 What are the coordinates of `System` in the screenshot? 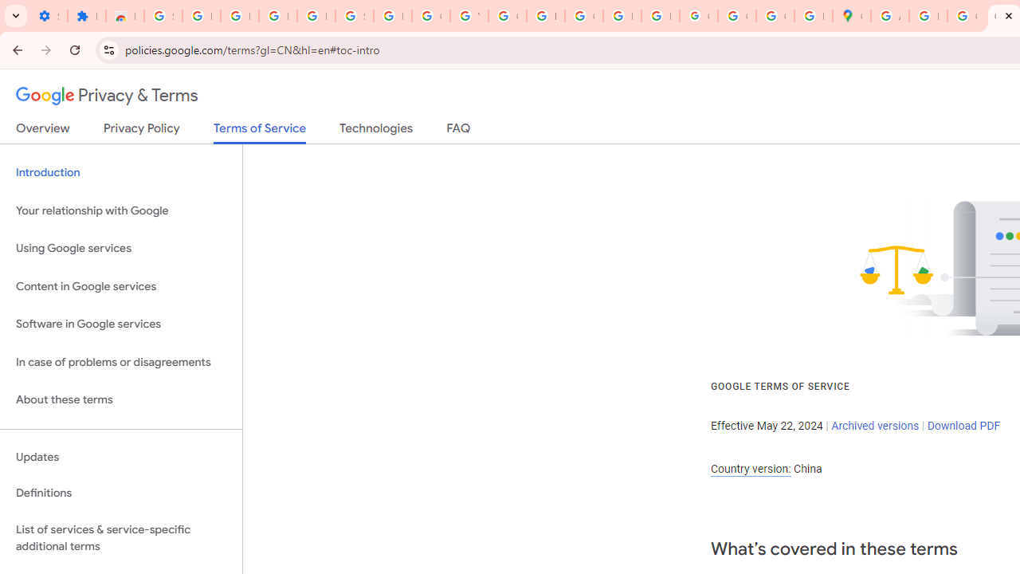 It's located at (8, 9).